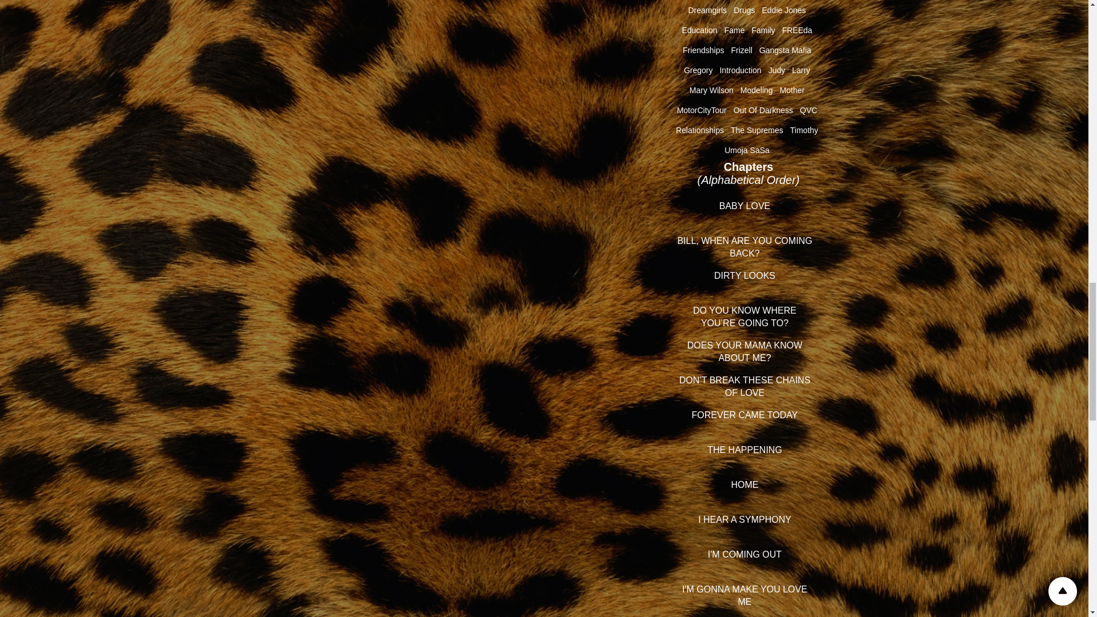  What do you see at coordinates (756, 90) in the screenshot?
I see `Modeling` at bounding box center [756, 90].